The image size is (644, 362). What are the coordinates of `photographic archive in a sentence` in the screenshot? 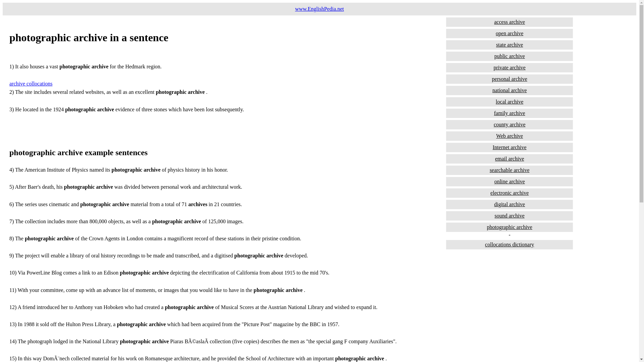 It's located at (509, 227).